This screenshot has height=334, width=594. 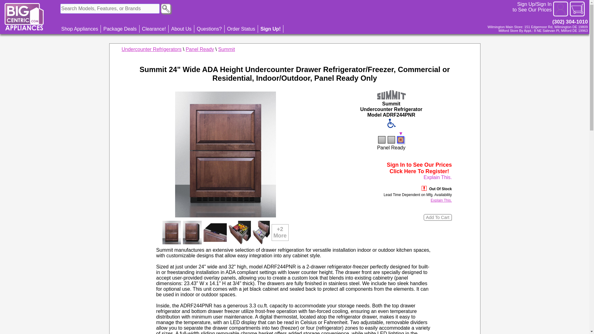 What do you see at coordinates (80, 29) in the screenshot?
I see `Shop Appliances` at bounding box center [80, 29].